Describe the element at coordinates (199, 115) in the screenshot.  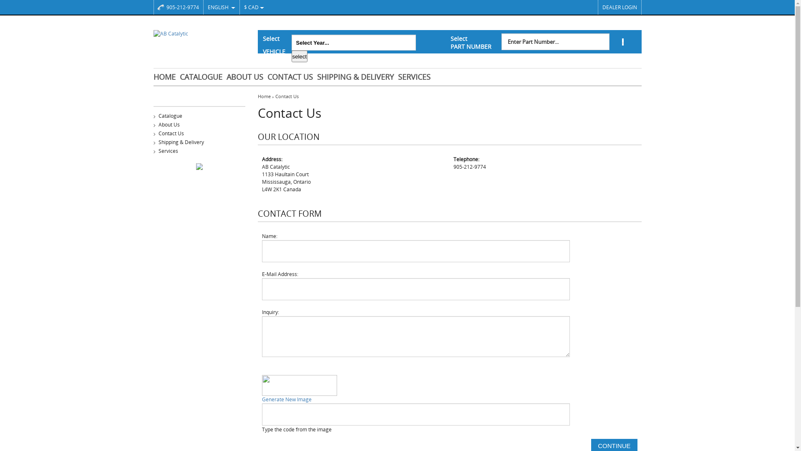
I see `Catalogue` at that location.